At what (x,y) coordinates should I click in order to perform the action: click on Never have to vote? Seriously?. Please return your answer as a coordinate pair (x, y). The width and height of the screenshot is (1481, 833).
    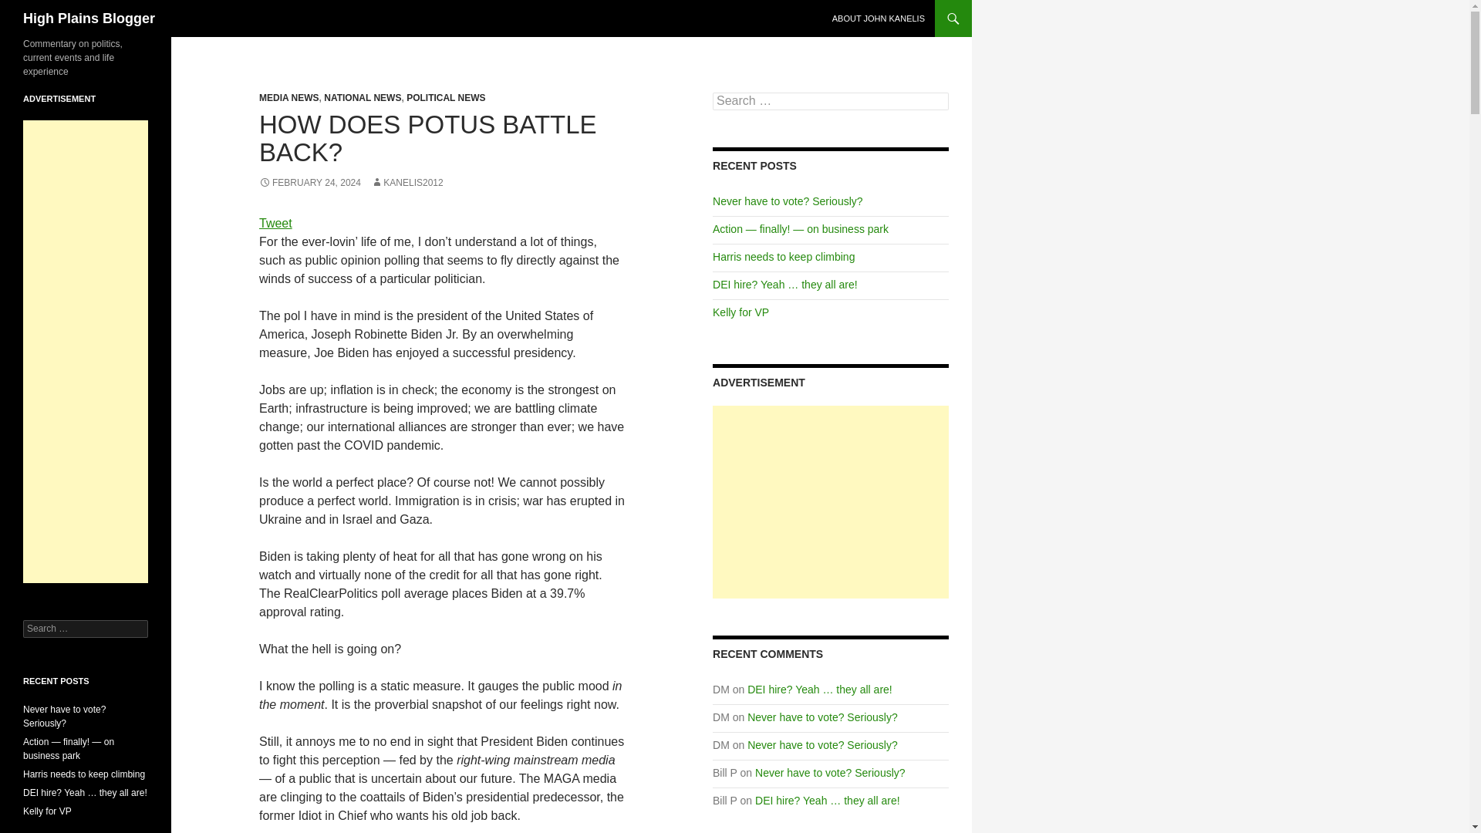
    Looking at the image, I should click on (822, 745).